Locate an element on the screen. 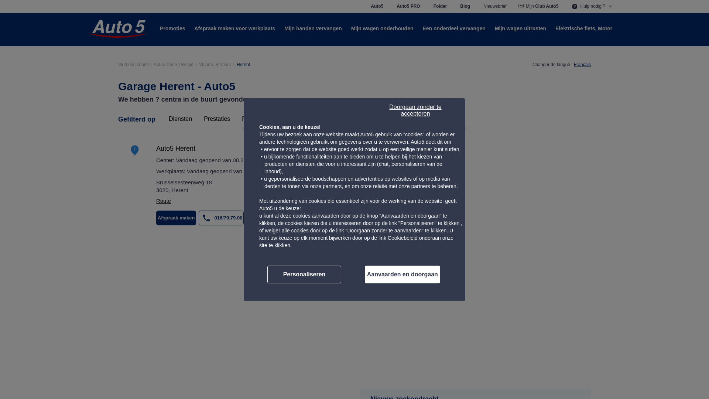  Vlaams-Brabant is located at coordinates (215, 65).